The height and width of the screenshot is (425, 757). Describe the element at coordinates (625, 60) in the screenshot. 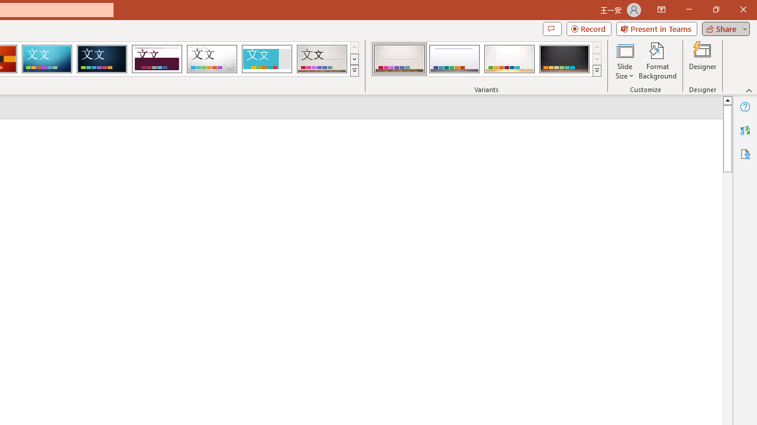

I see `Slide Size` at that location.